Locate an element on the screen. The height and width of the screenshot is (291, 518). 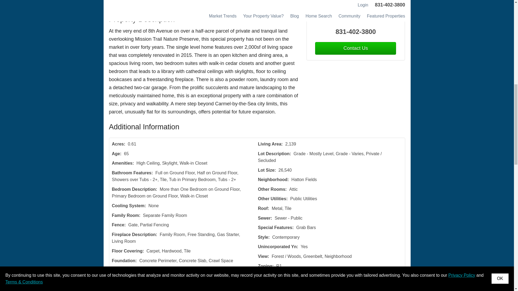
Share is located at coordinates (210, 4).